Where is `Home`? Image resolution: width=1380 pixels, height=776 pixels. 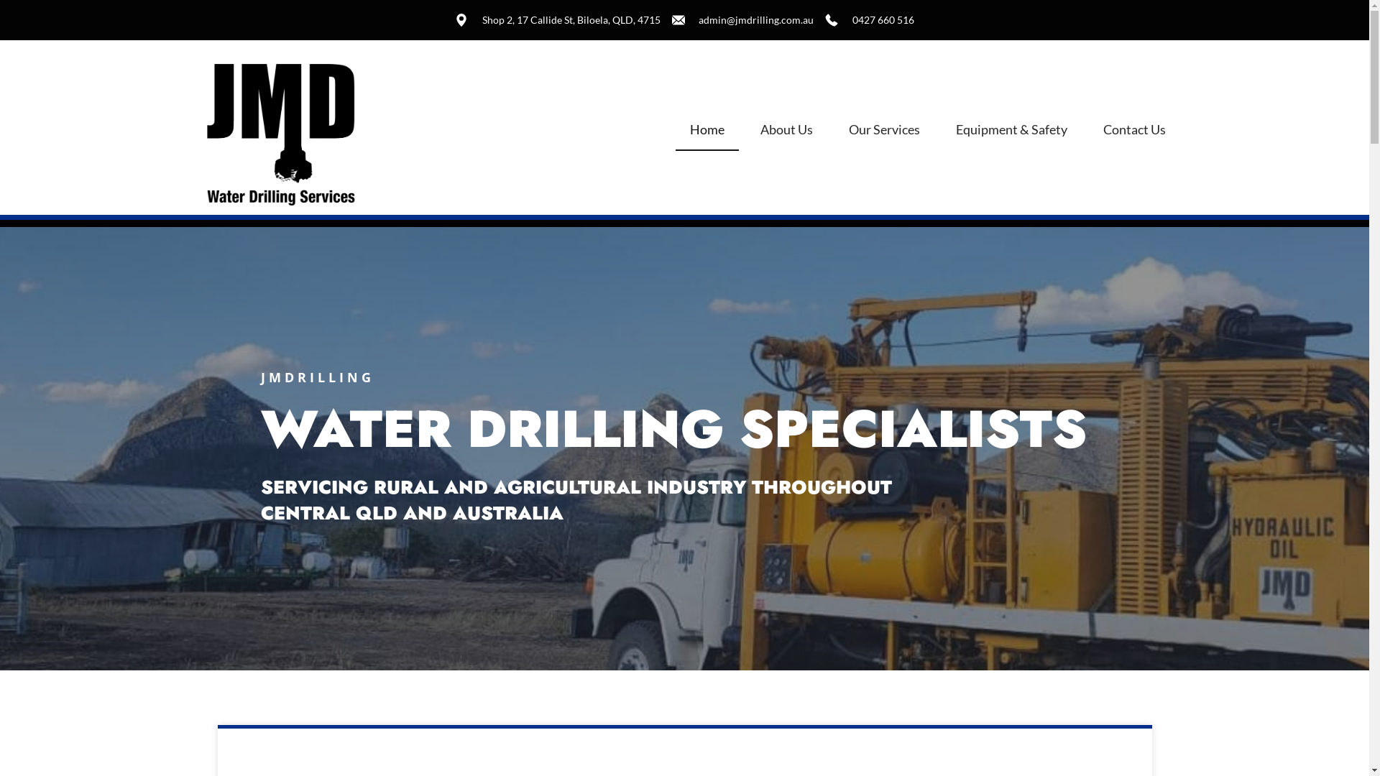
Home is located at coordinates (707, 129).